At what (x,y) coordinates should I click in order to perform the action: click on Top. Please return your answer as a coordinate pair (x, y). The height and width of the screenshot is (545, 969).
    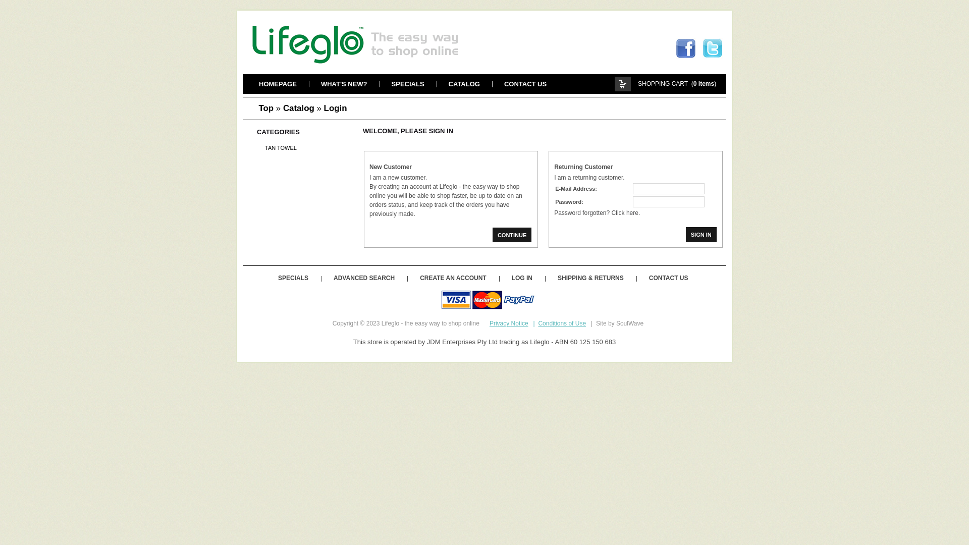
    Looking at the image, I should click on (266, 108).